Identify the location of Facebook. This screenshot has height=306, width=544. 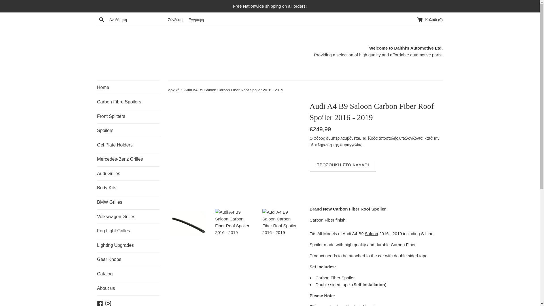
(100, 303).